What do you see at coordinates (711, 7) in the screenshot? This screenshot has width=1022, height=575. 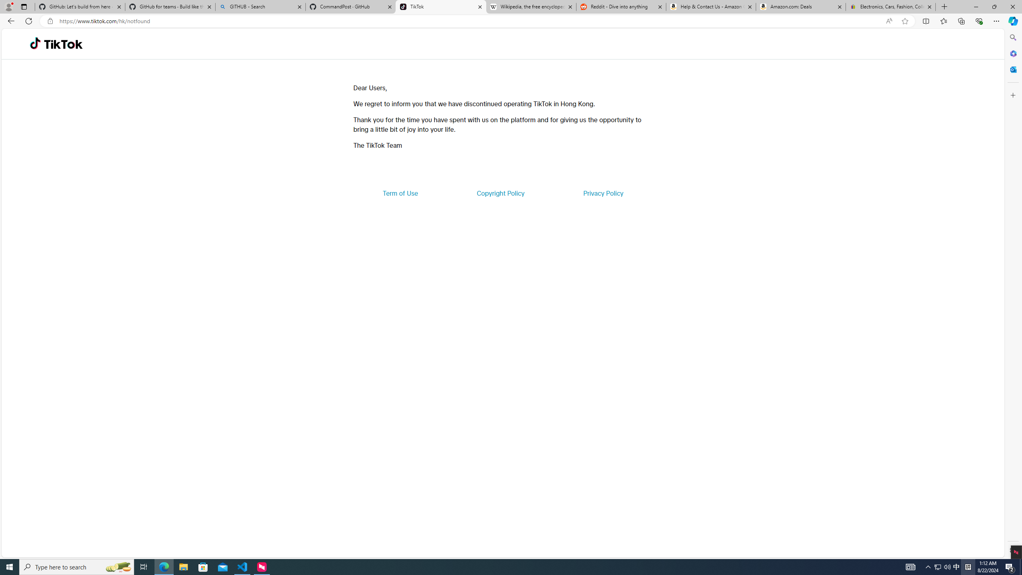 I see `Help & Contact Us - Amazon Customer Service` at bounding box center [711, 7].